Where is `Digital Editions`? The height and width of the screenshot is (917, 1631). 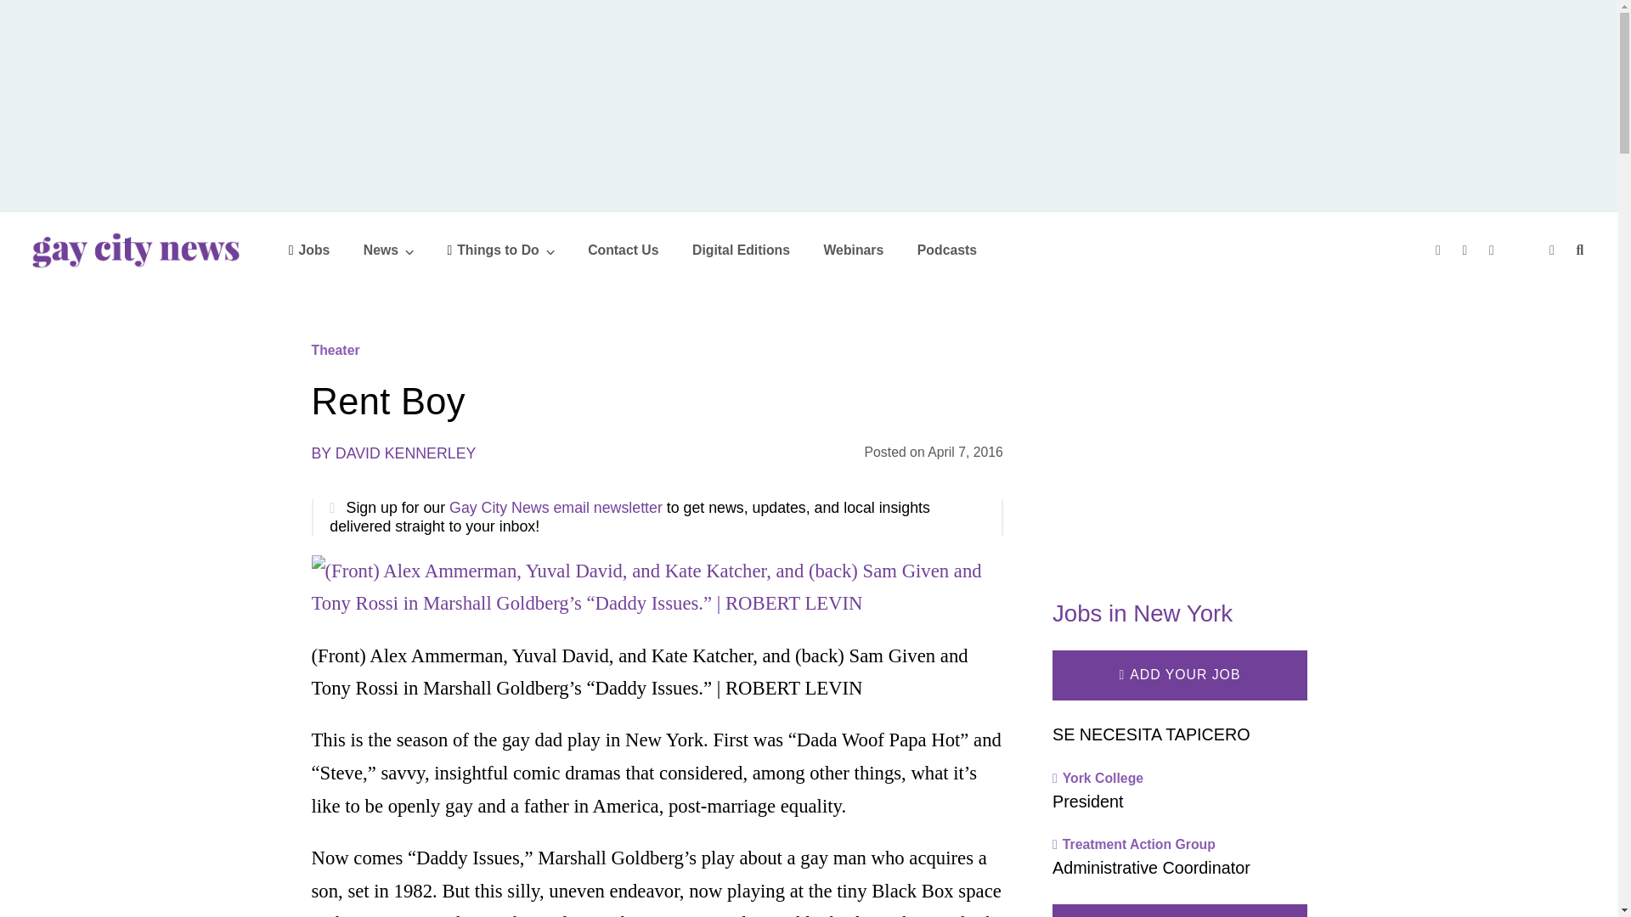
Digital Editions is located at coordinates (741, 250).